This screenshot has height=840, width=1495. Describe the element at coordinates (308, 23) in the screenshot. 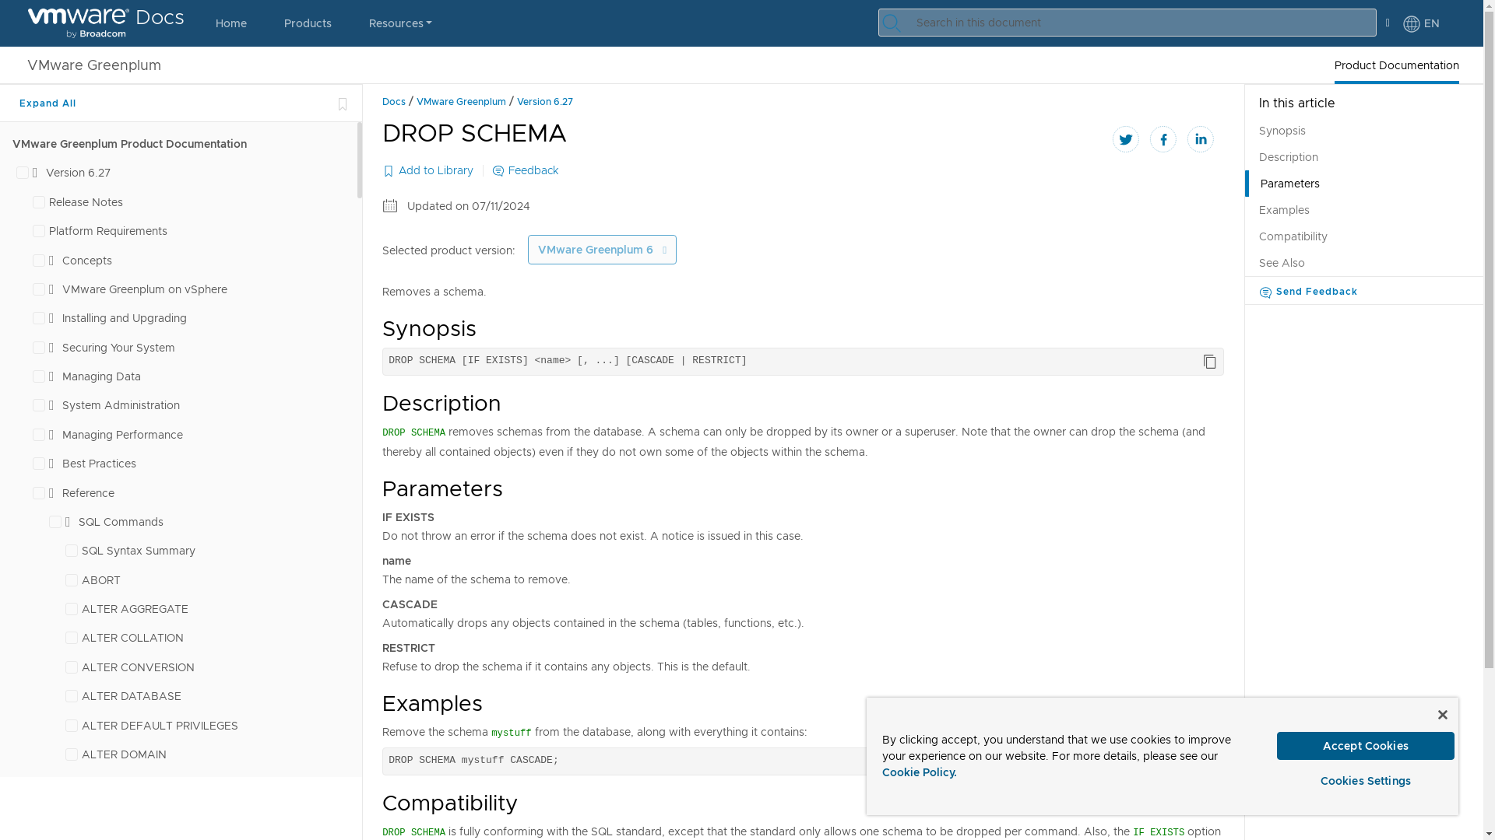

I see `Products` at that location.